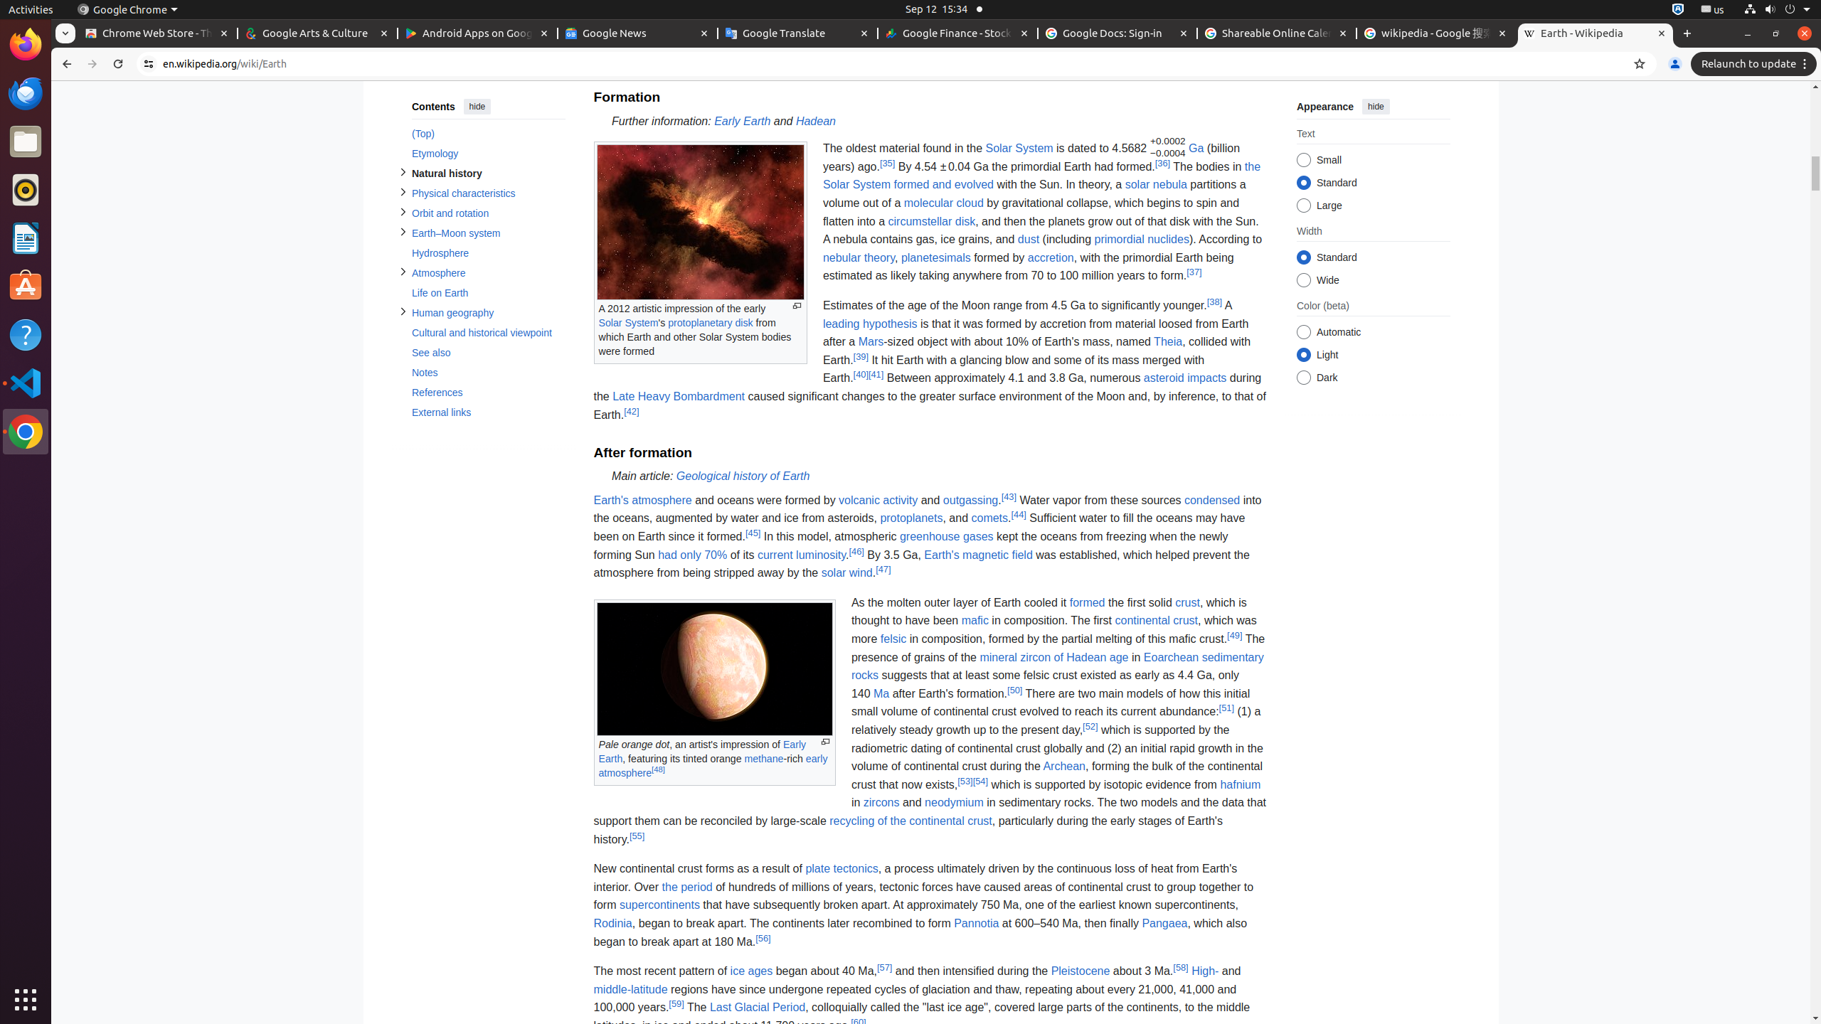  I want to click on asteroid impacts, so click(1185, 378).